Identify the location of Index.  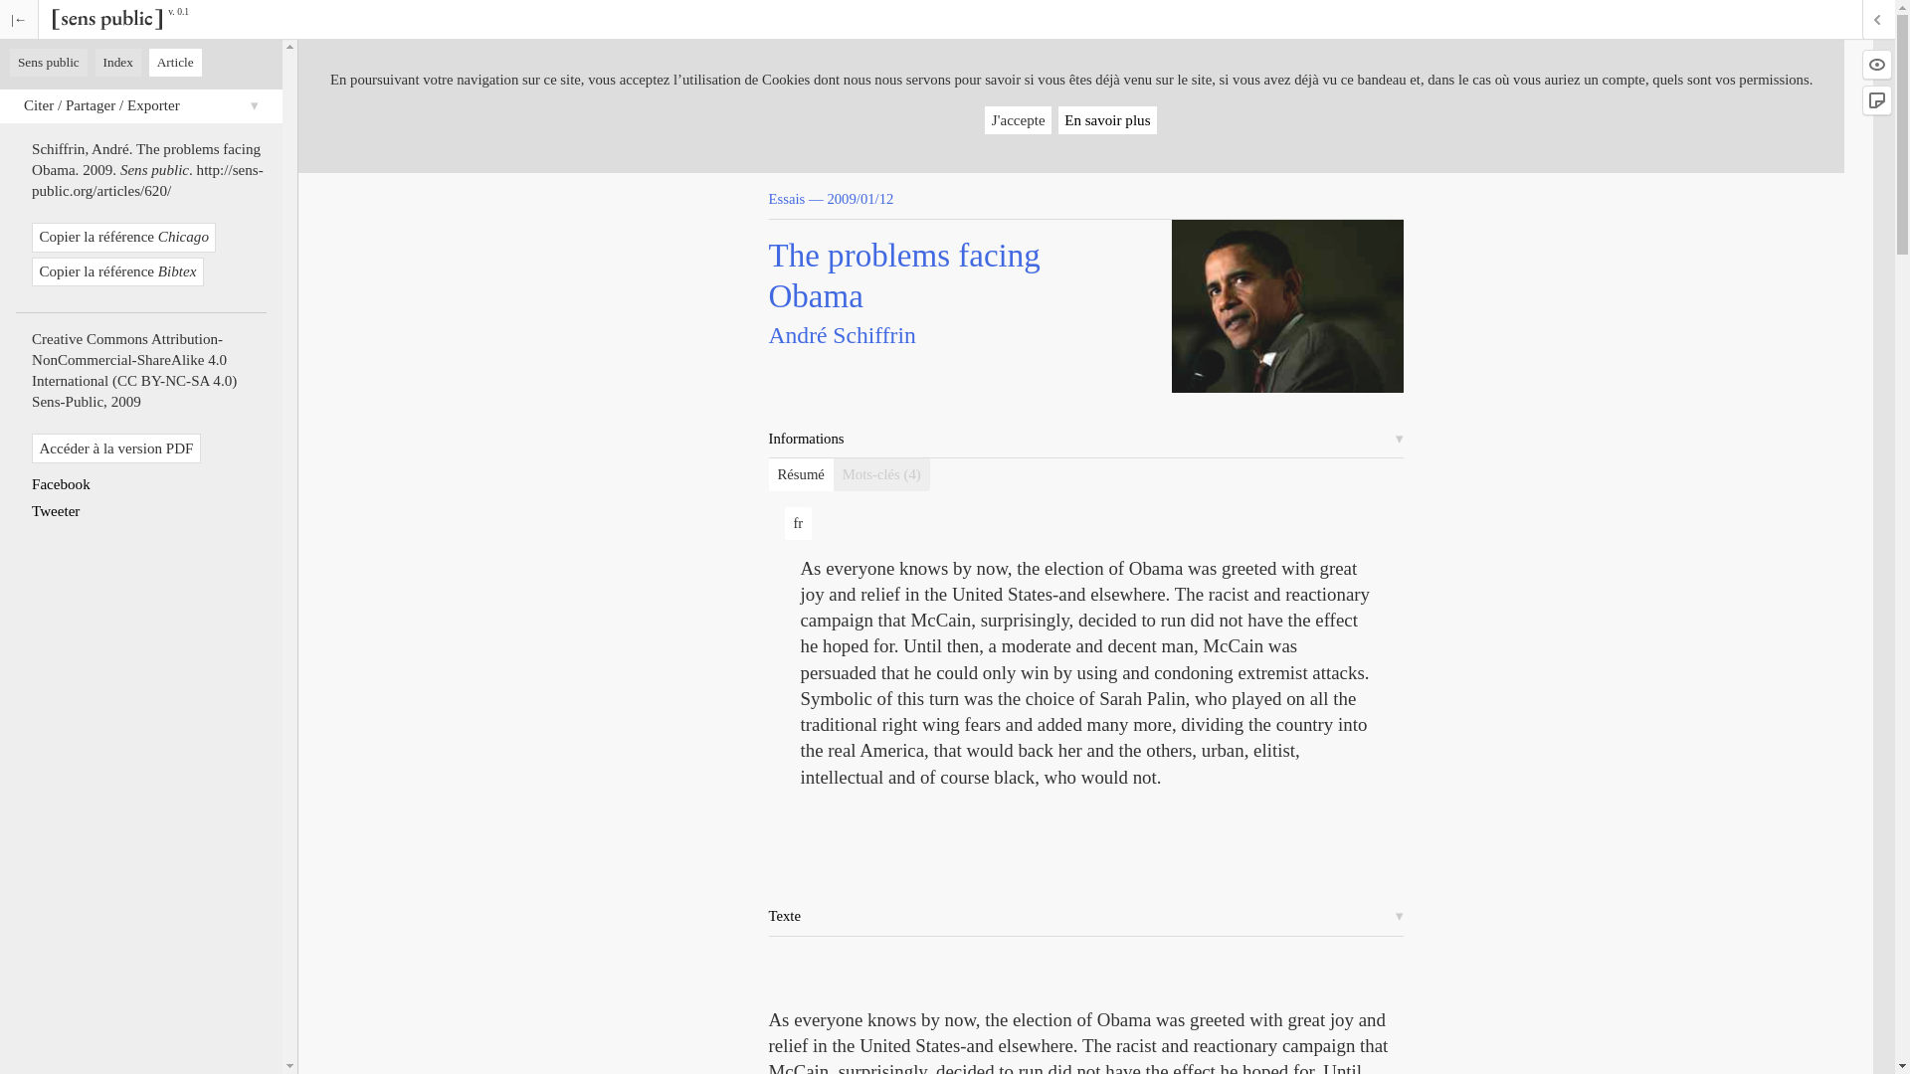
(117, 62).